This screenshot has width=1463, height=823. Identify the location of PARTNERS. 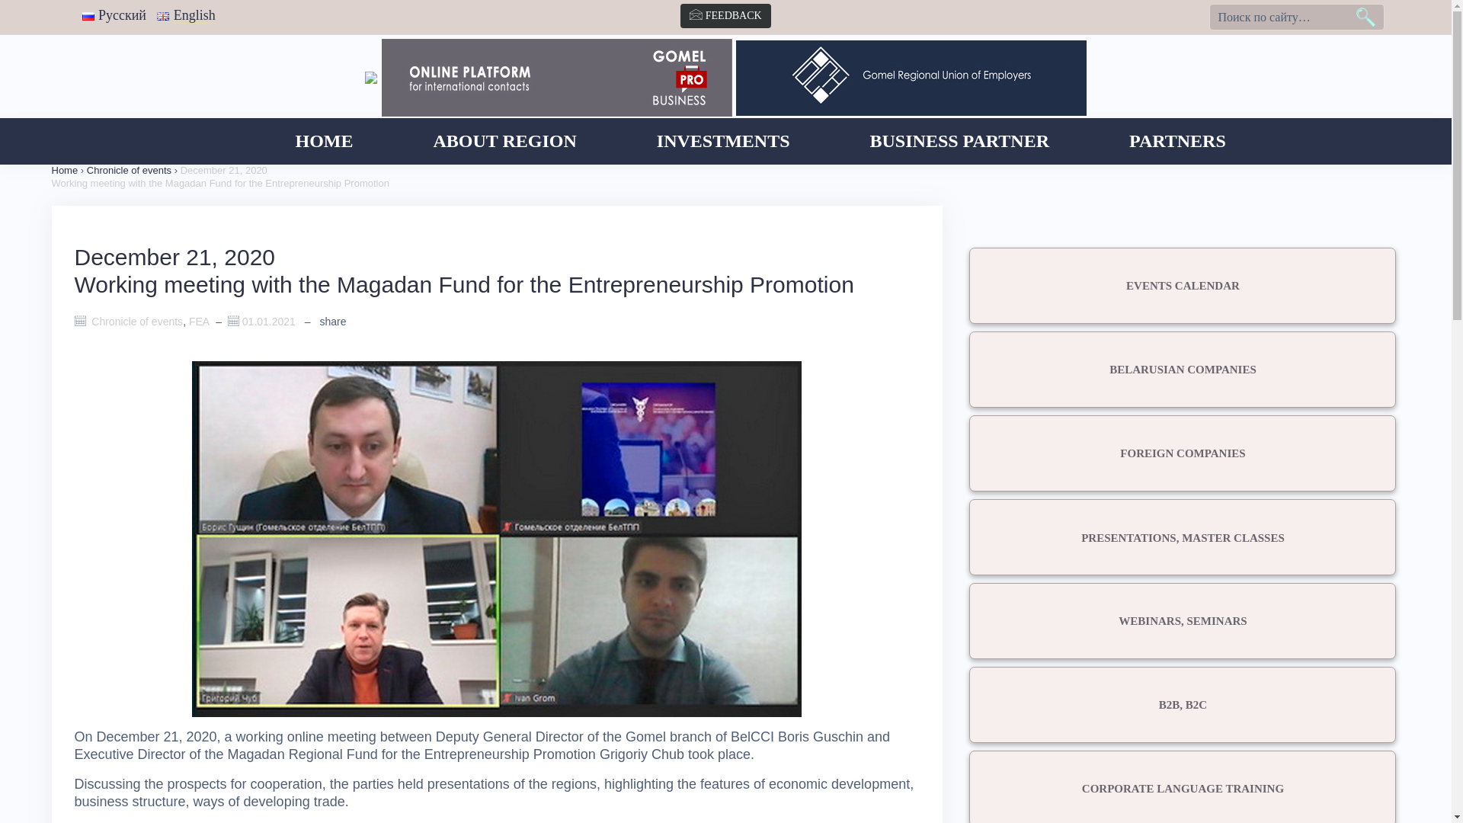
(1178, 142).